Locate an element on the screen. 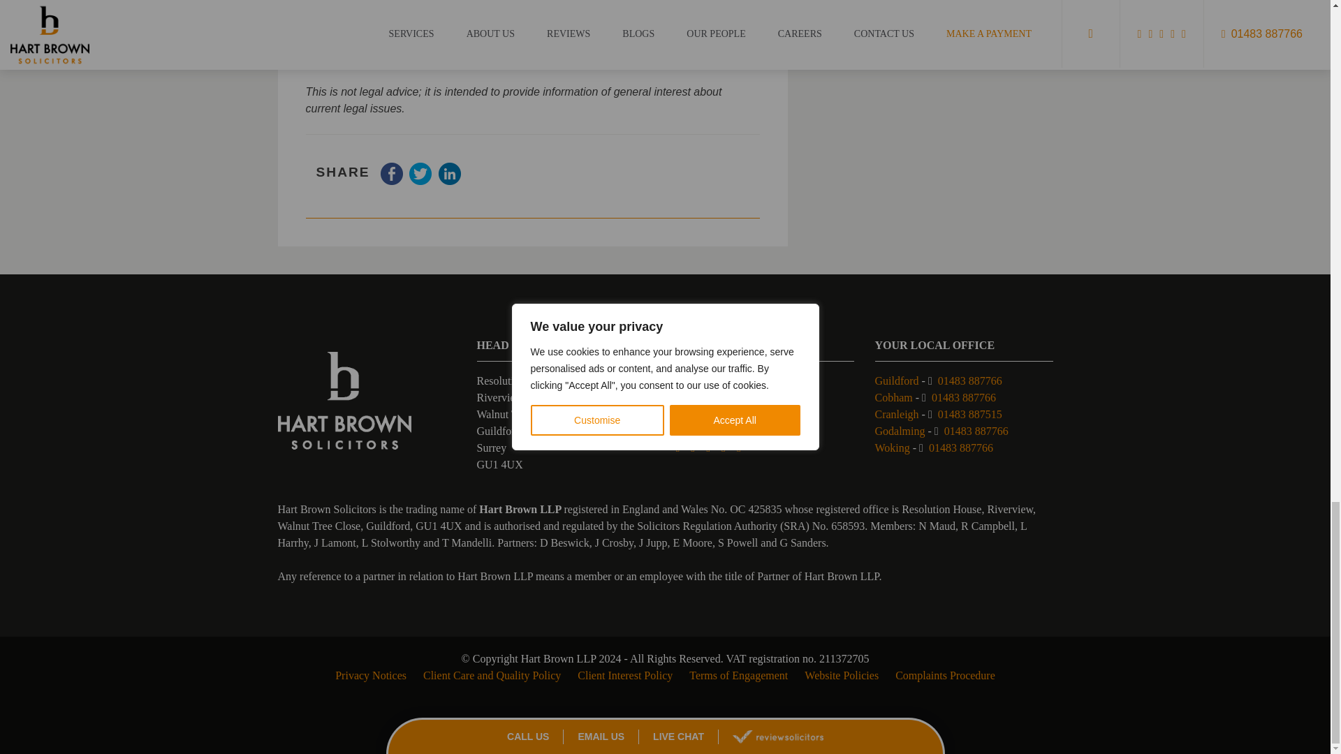 This screenshot has height=754, width=1341. Tweet is located at coordinates (420, 180).